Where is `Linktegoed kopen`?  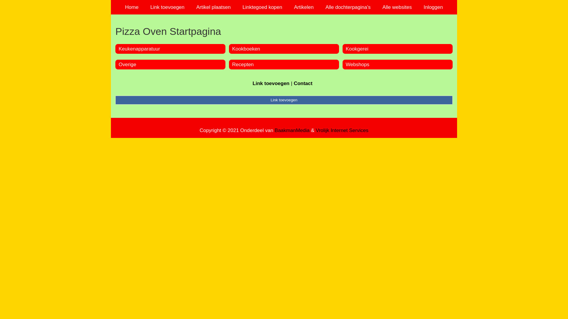 Linktegoed kopen is located at coordinates (262, 7).